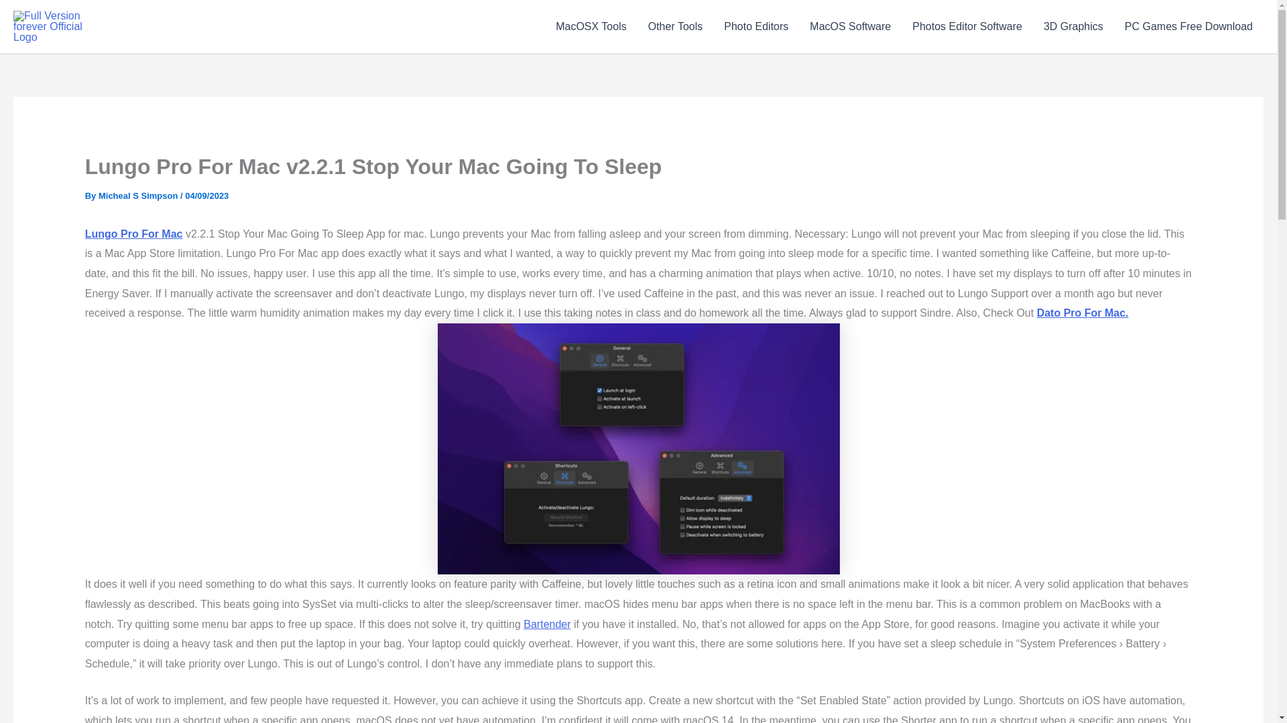  What do you see at coordinates (133, 234) in the screenshot?
I see `Lungo Pro For Mac` at bounding box center [133, 234].